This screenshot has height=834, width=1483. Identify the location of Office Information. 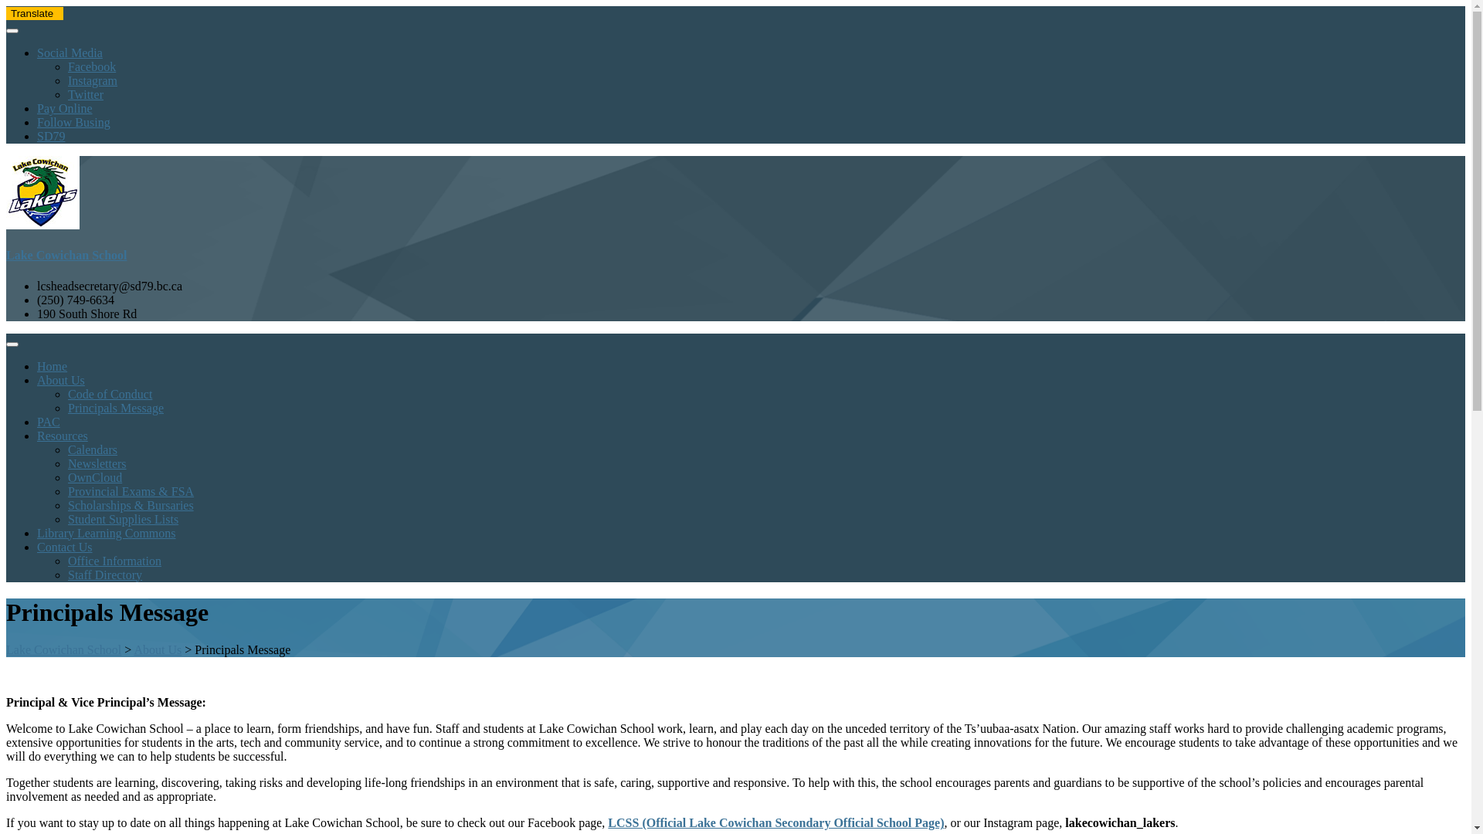
(766, 561).